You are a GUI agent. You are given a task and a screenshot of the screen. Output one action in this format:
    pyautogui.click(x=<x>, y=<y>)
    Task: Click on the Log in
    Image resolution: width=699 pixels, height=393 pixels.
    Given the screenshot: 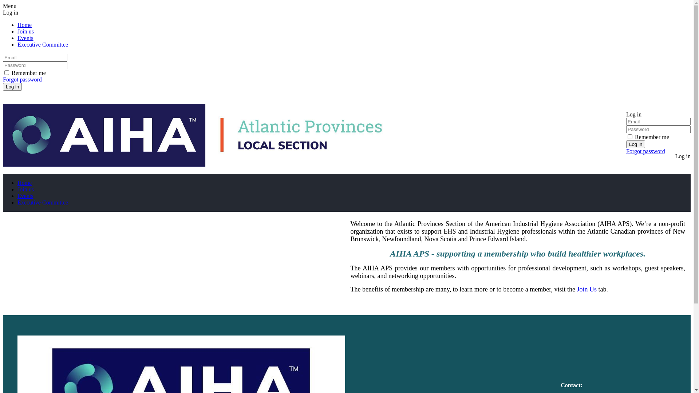 What is the action you would take?
    pyautogui.click(x=636, y=144)
    